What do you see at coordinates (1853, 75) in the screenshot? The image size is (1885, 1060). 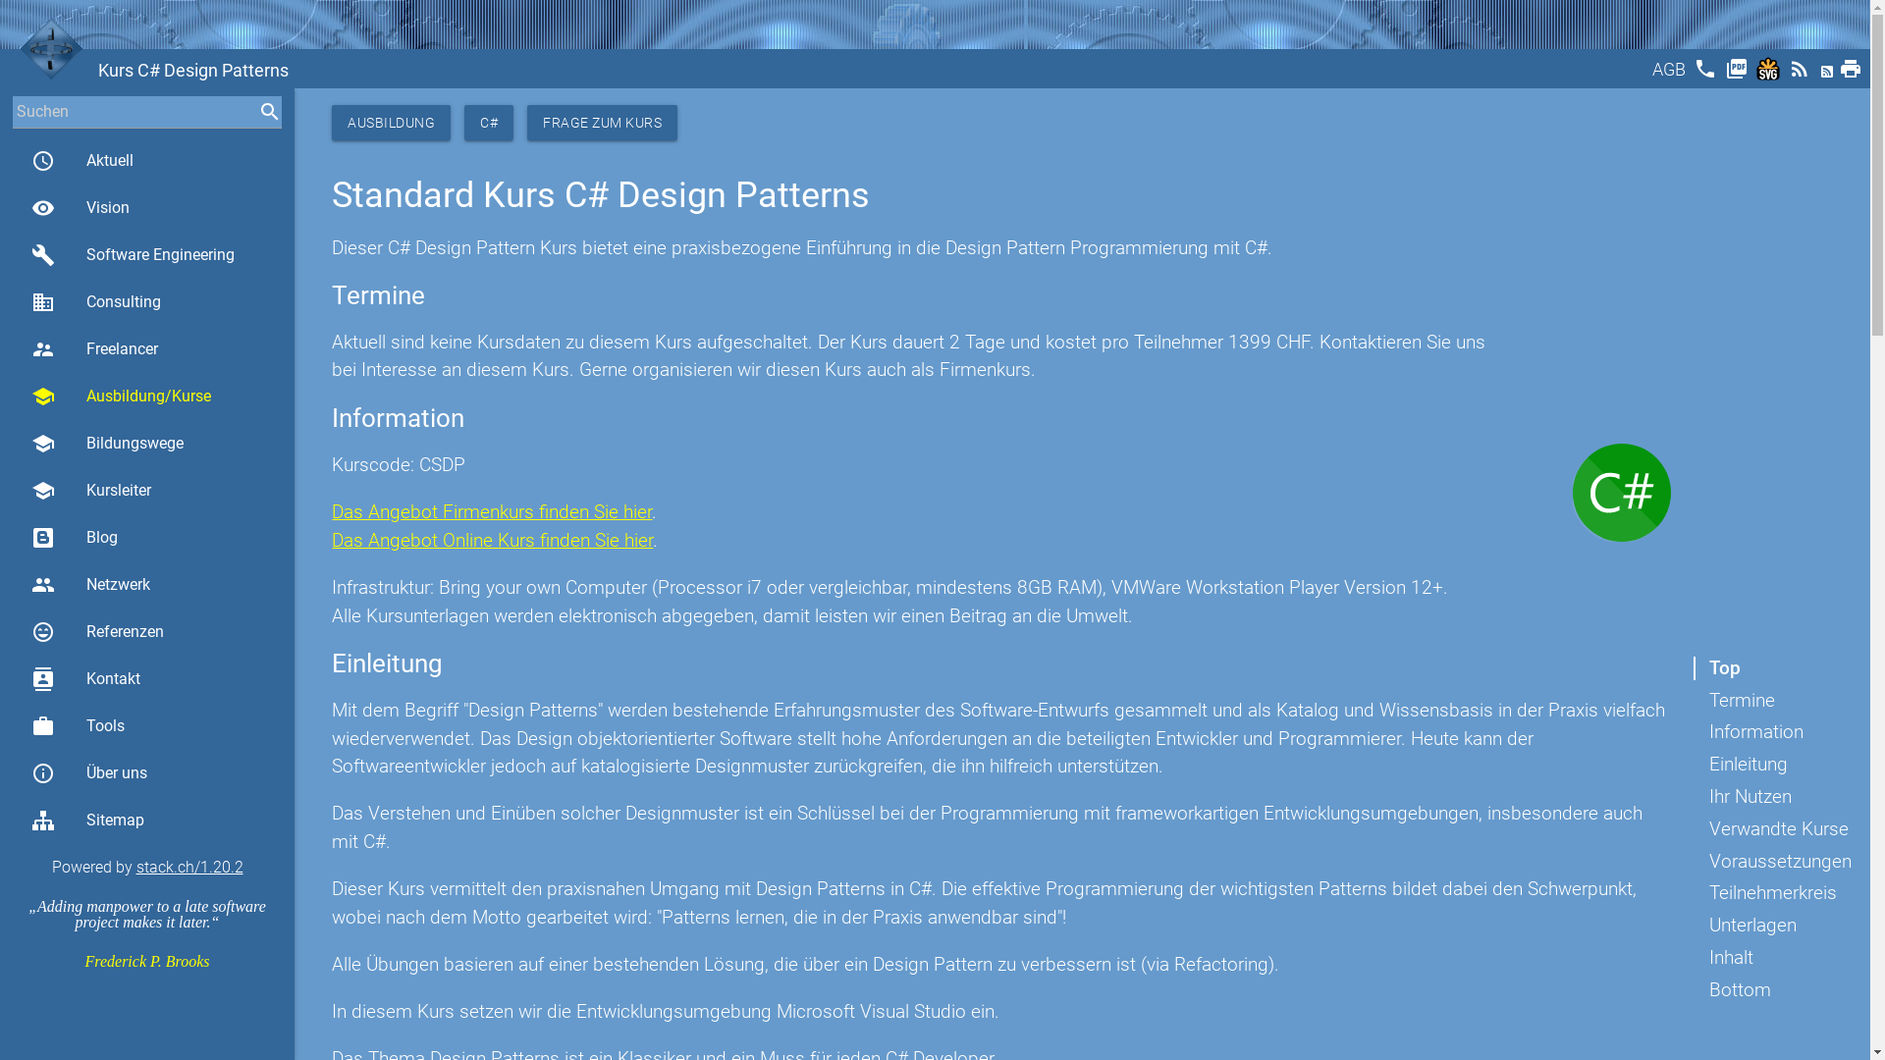 I see `print` at bounding box center [1853, 75].